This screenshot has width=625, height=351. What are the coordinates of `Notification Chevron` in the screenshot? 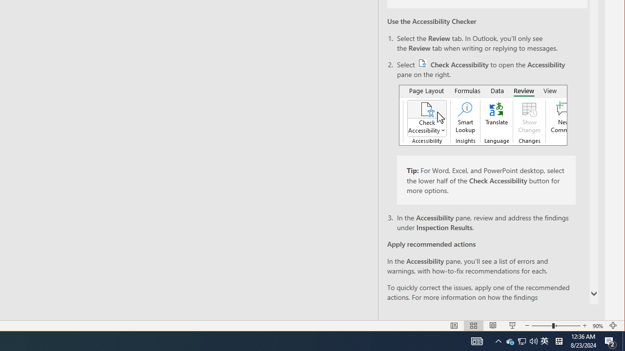 It's located at (498, 341).